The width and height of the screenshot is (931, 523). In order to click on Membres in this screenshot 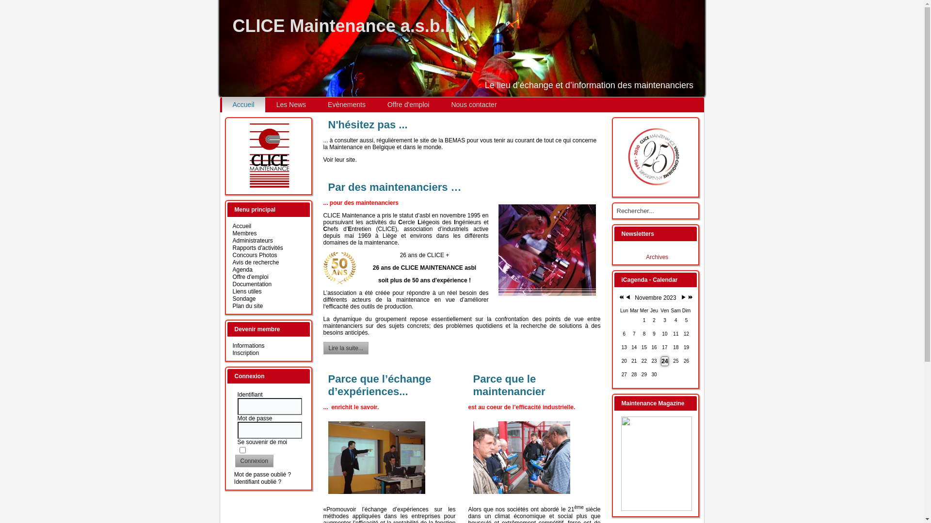, I will do `click(245, 233)`.